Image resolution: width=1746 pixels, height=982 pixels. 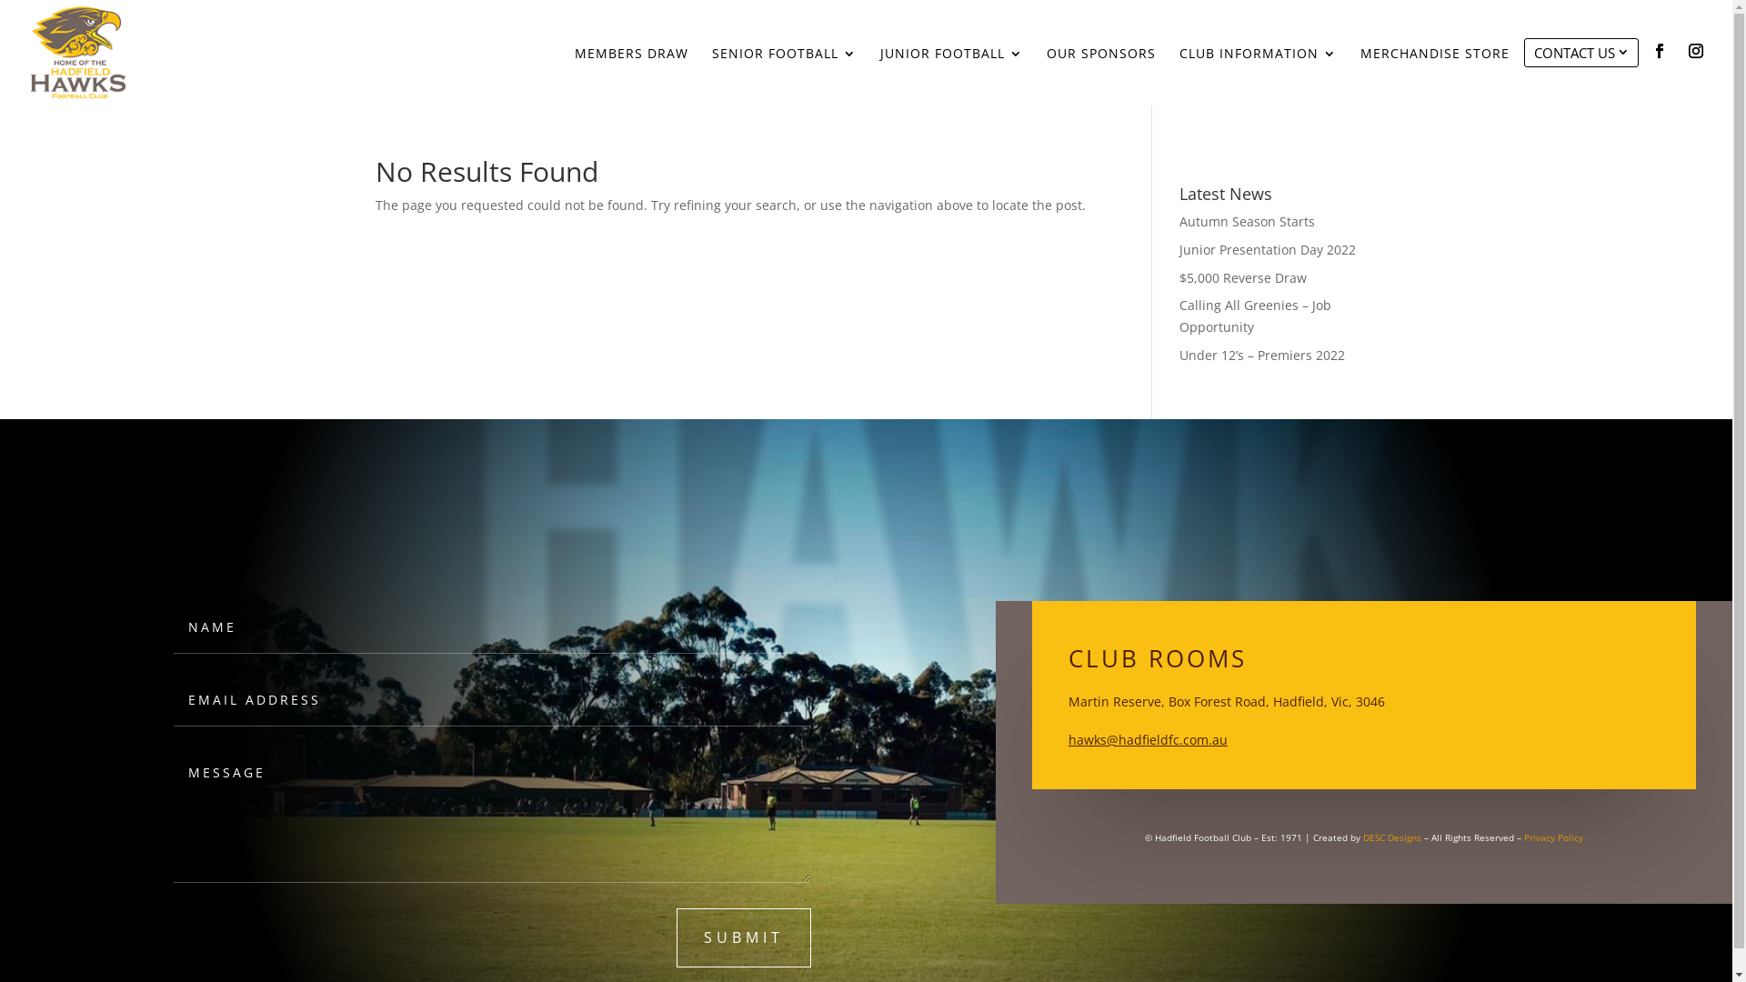 What do you see at coordinates (1259, 76) in the screenshot?
I see `CLUB INFORMATION` at bounding box center [1259, 76].